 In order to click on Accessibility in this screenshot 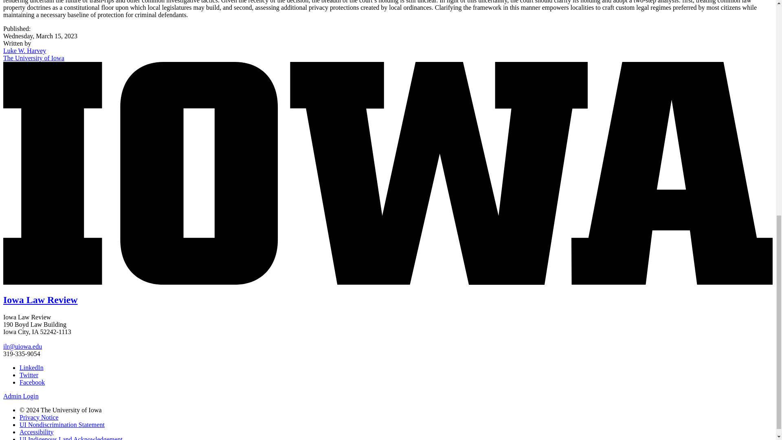, I will do `click(37, 432)`.